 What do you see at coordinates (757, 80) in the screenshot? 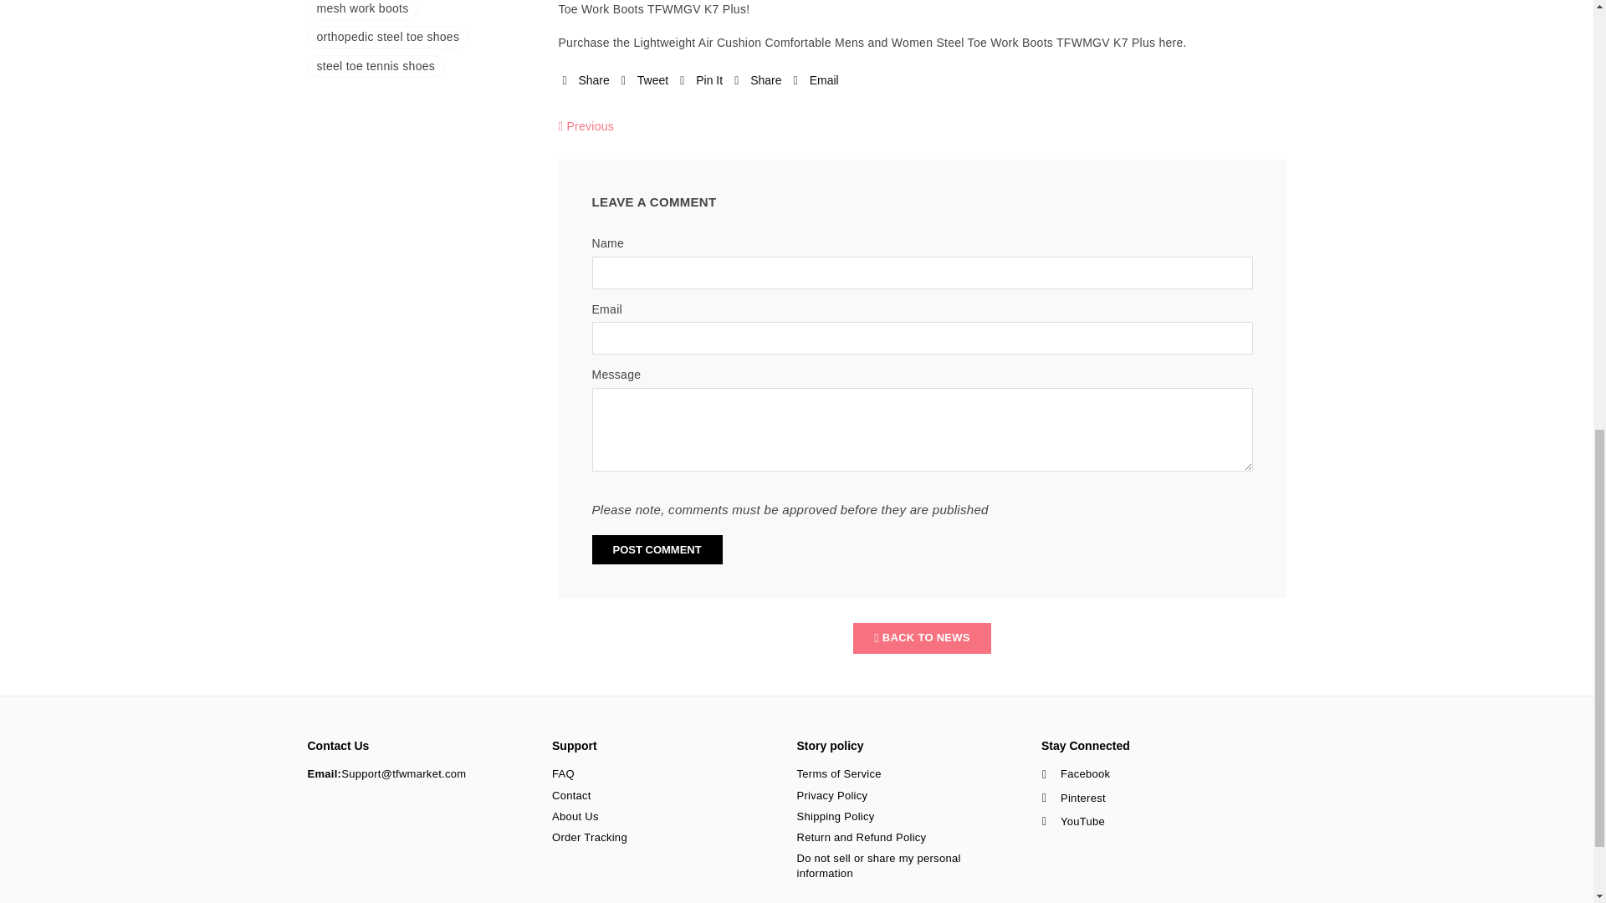
I see `Share` at bounding box center [757, 80].